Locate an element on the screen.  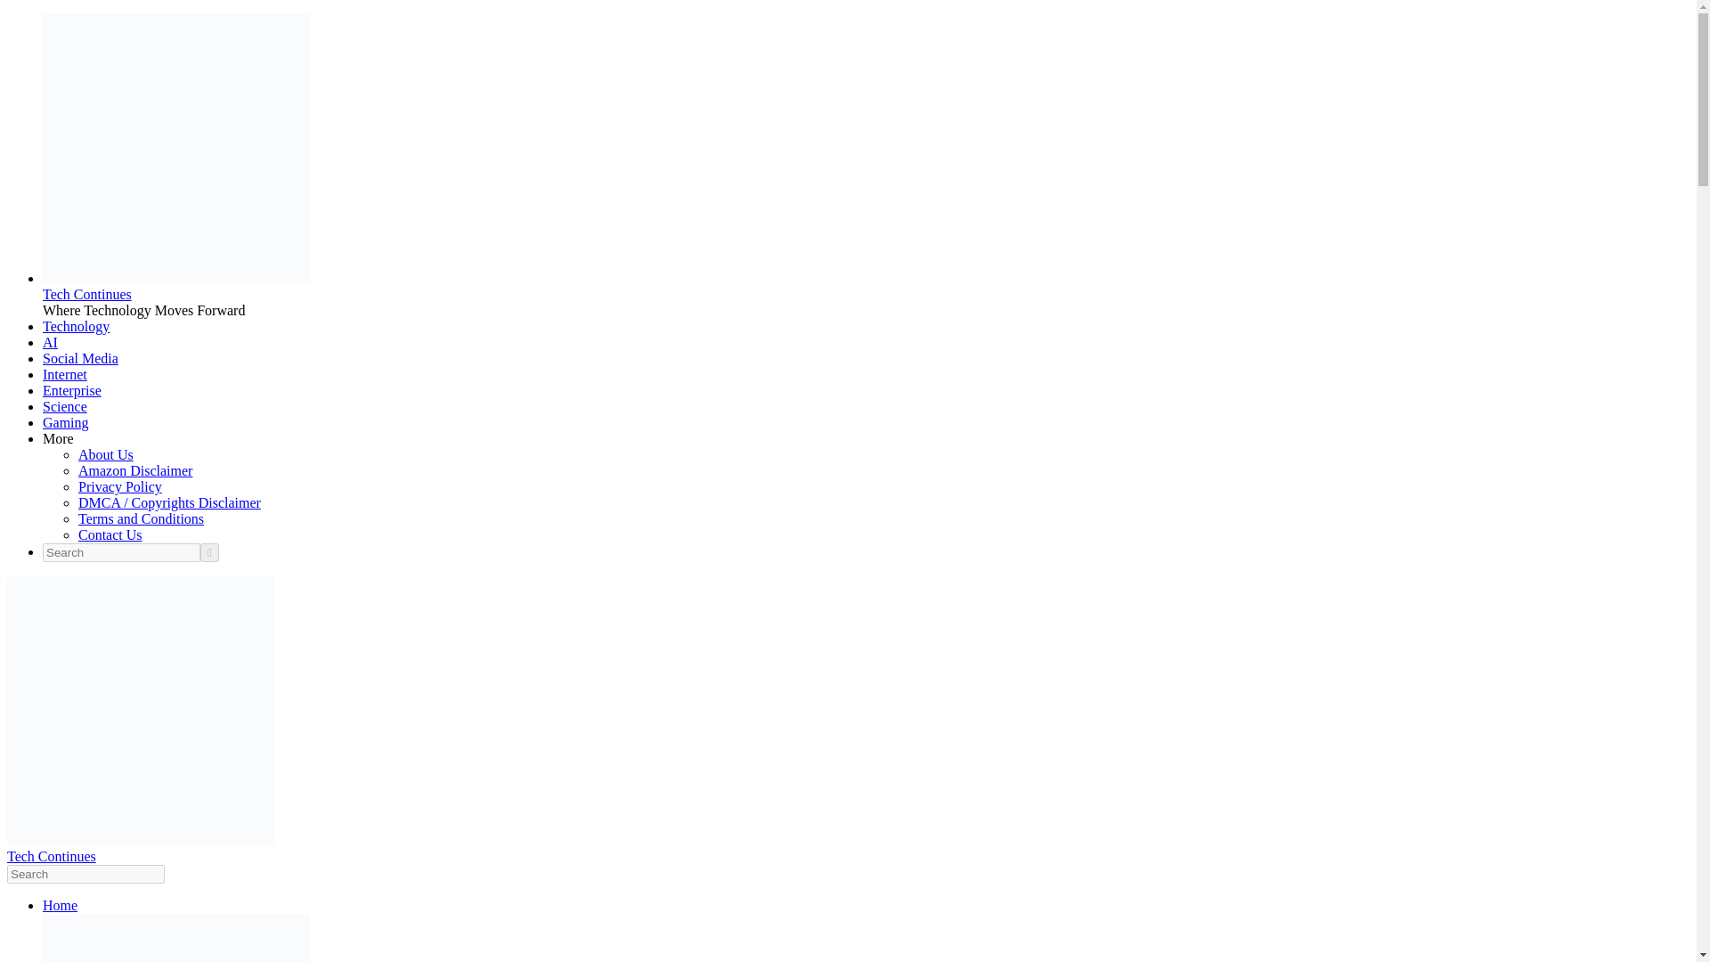
Gaming is located at coordinates (66, 422).